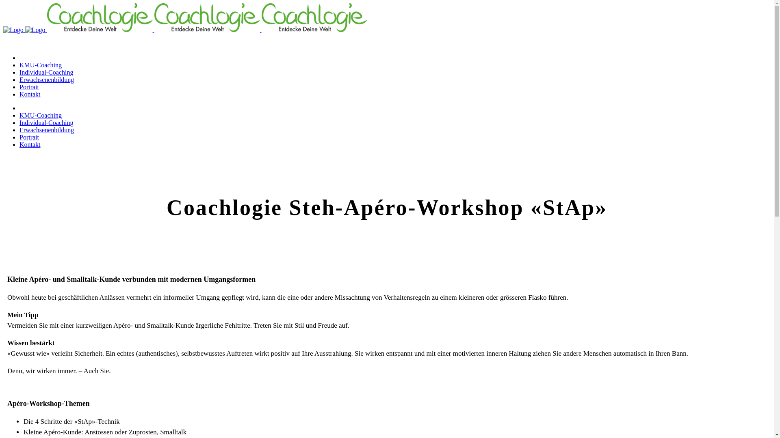  I want to click on Erwachsenenbildung, so click(47, 130).